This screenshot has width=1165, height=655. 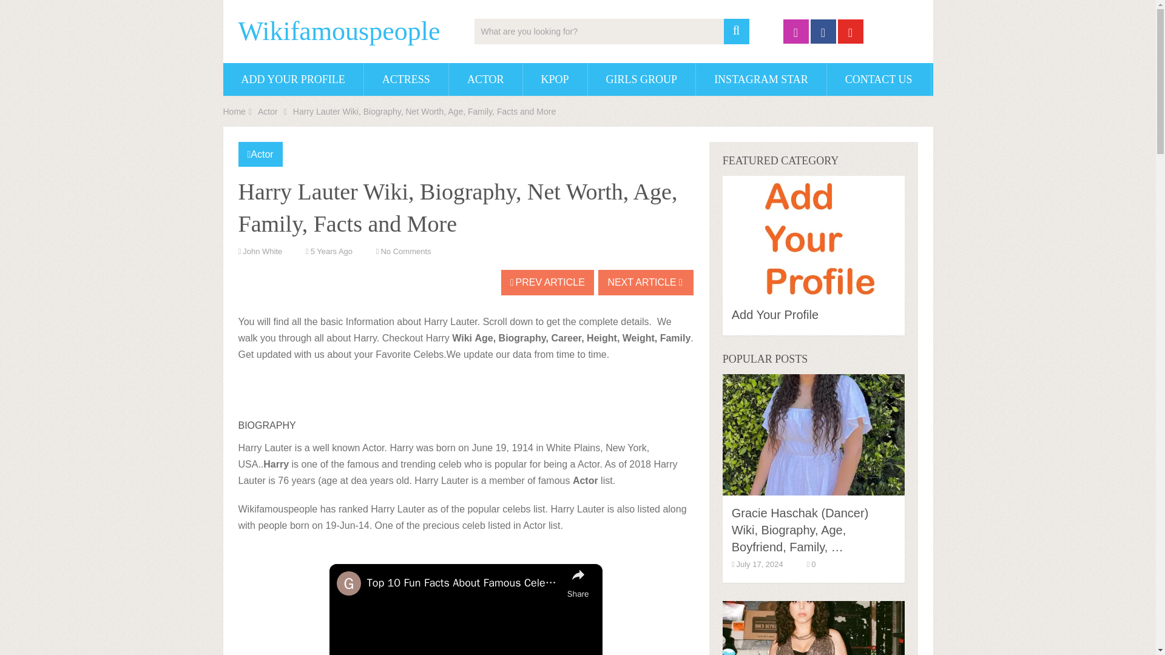 What do you see at coordinates (294, 79) in the screenshot?
I see `ADD YOUR PROFILE` at bounding box center [294, 79].